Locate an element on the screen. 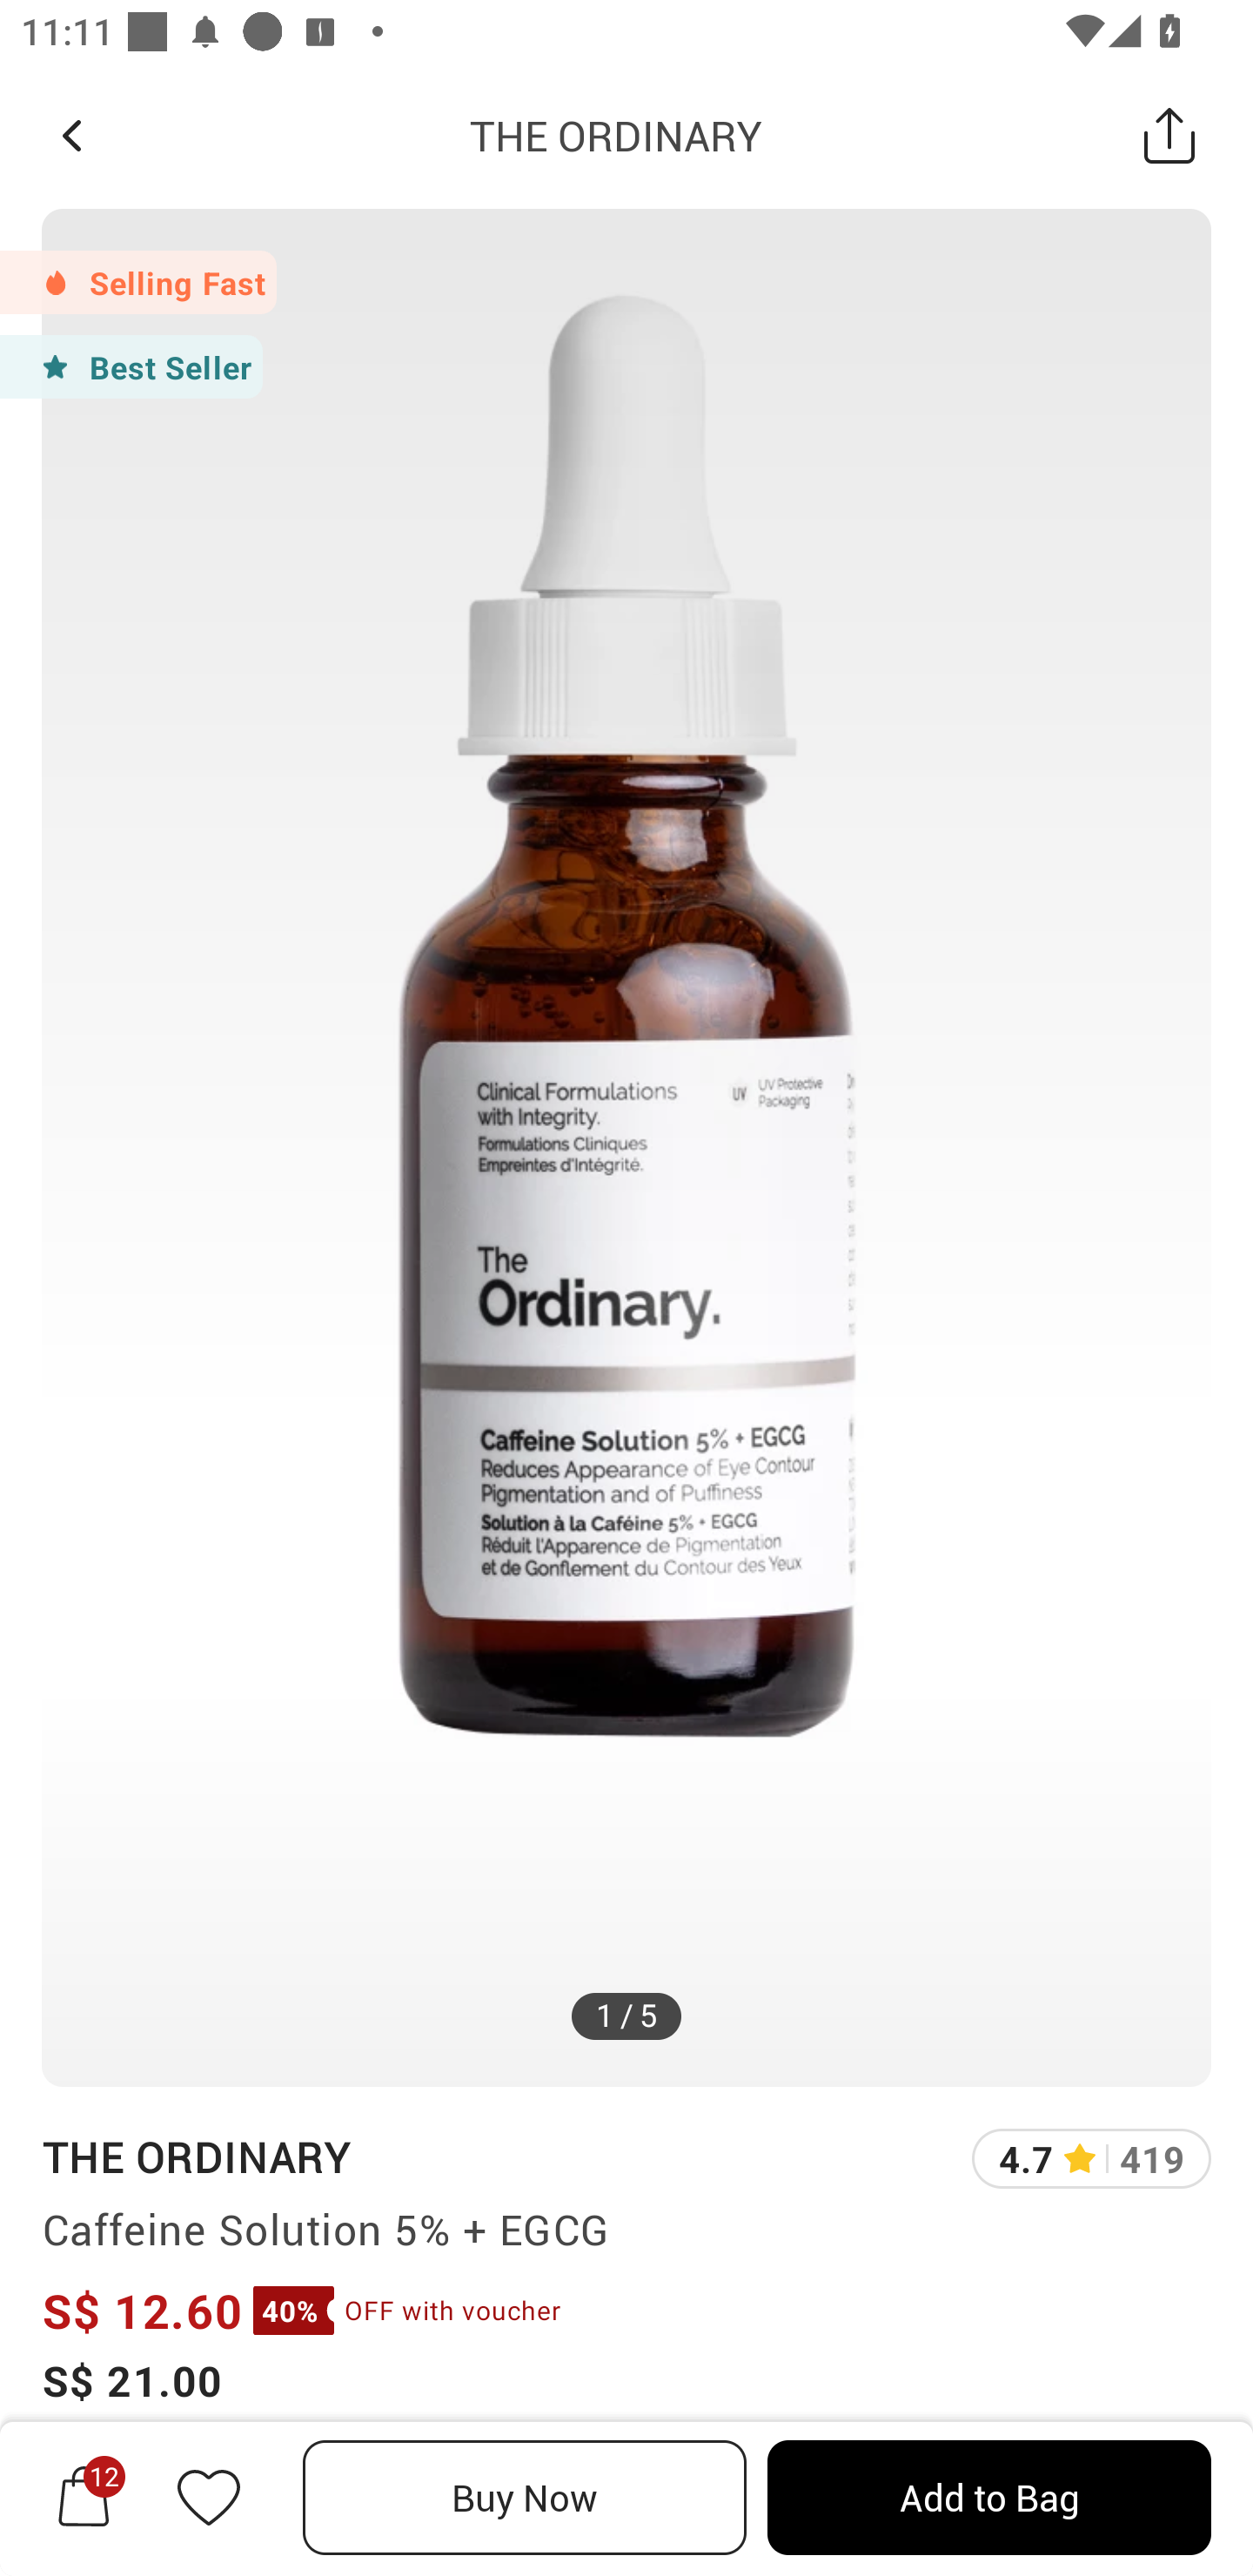 The height and width of the screenshot is (2576, 1253). Add to Bag is located at coordinates (988, 2498).